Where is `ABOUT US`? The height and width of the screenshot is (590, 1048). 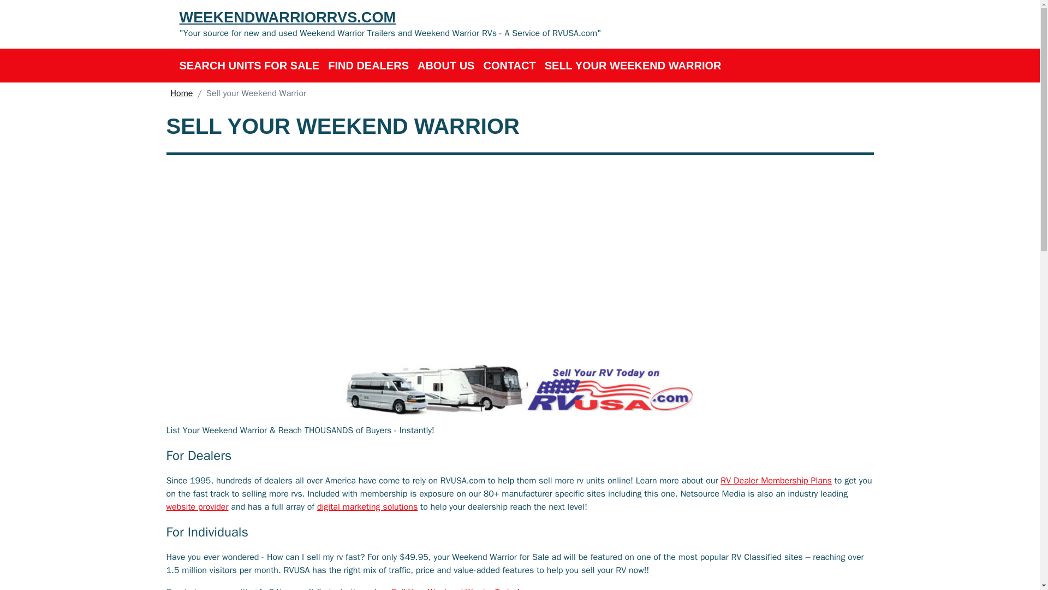 ABOUT US is located at coordinates (445, 66).